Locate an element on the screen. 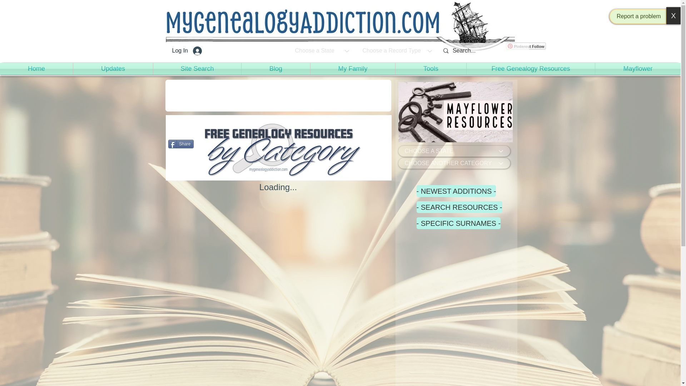  Pin to Pinterest is located at coordinates (378, 122).